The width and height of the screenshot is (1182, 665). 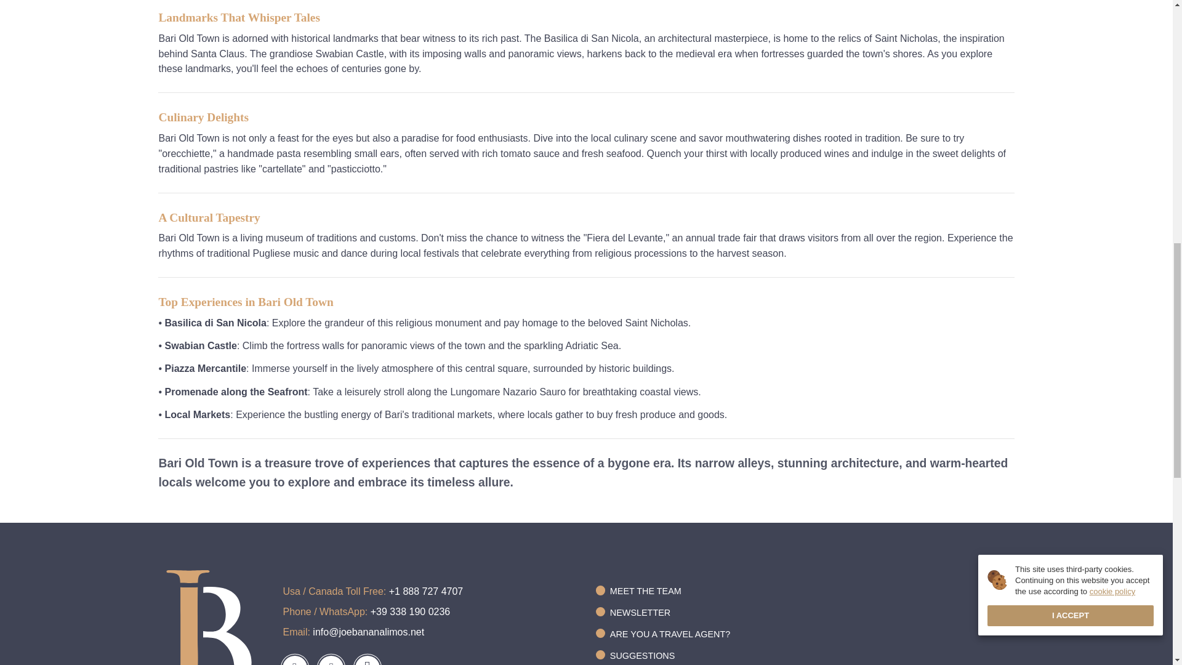 I want to click on instagram, so click(x=331, y=660).